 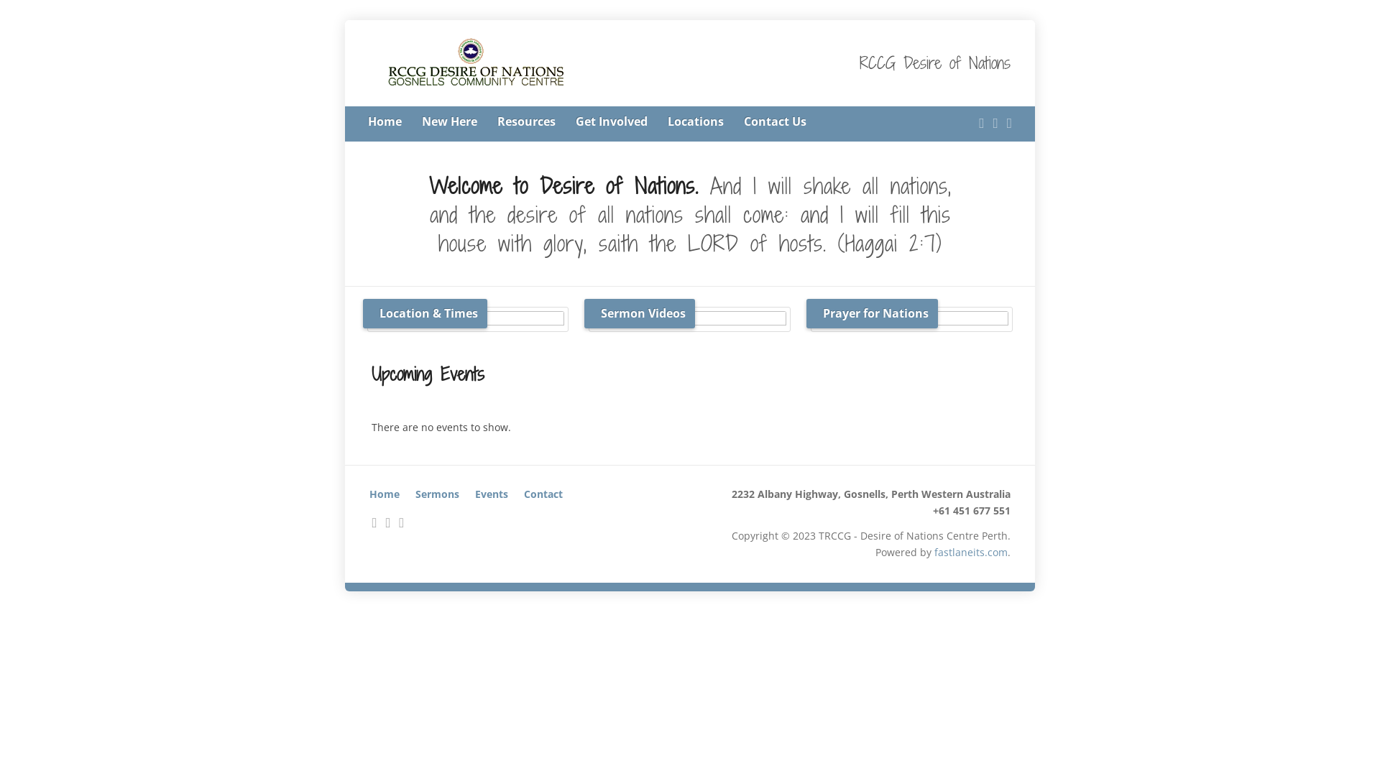 What do you see at coordinates (996, 123) in the screenshot?
I see `Facebook` at bounding box center [996, 123].